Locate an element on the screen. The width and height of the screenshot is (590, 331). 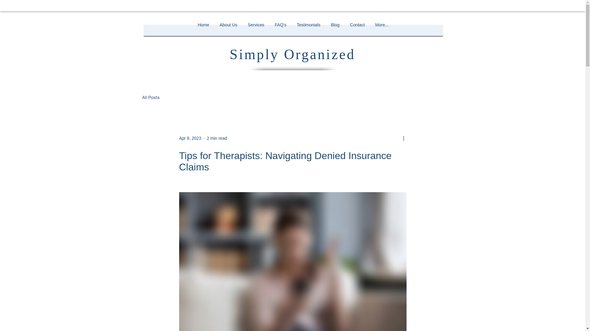
Blog is located at coordinates (335, 31).